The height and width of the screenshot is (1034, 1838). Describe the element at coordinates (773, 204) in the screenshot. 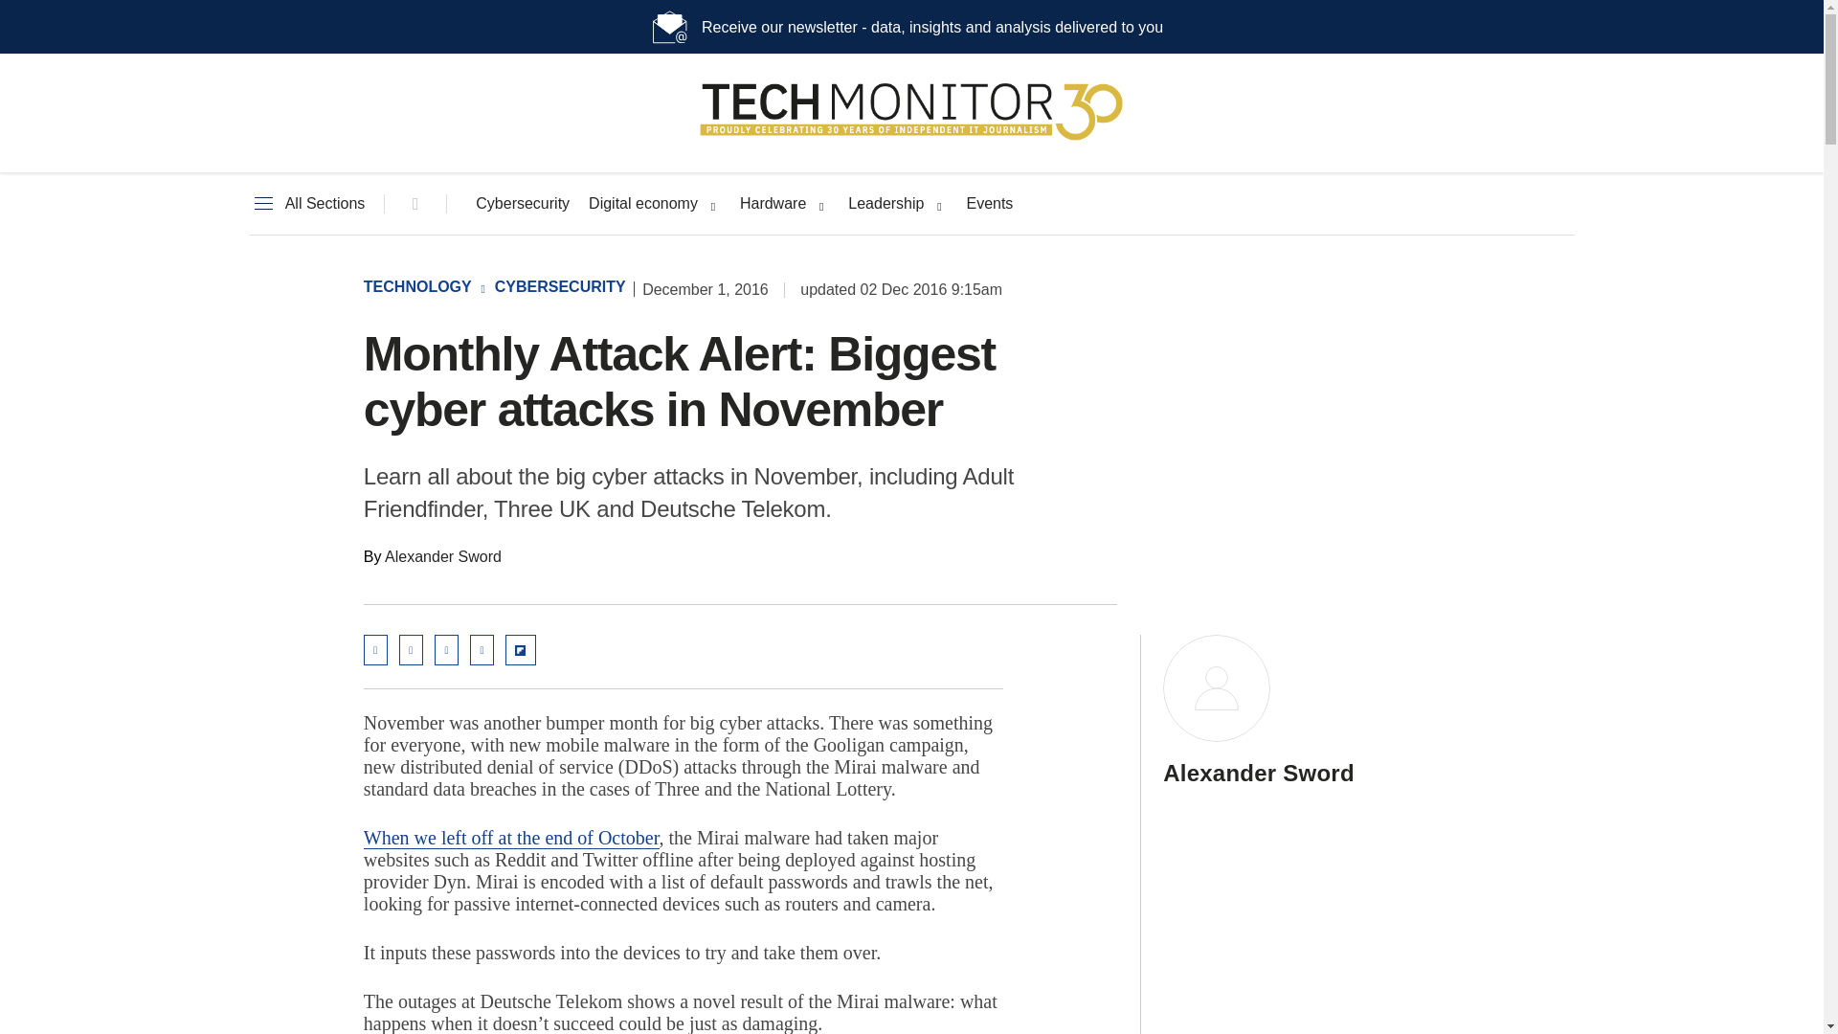

I see `Hardware` at that location.